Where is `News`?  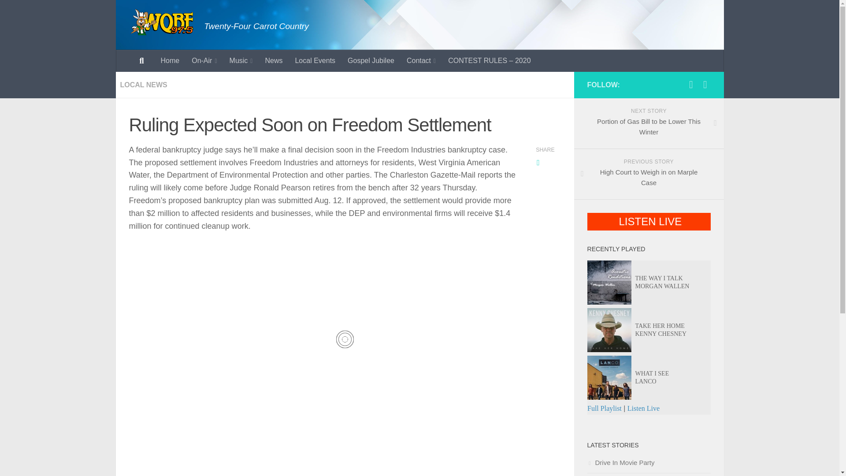 News is located at coordinates (273, 61).